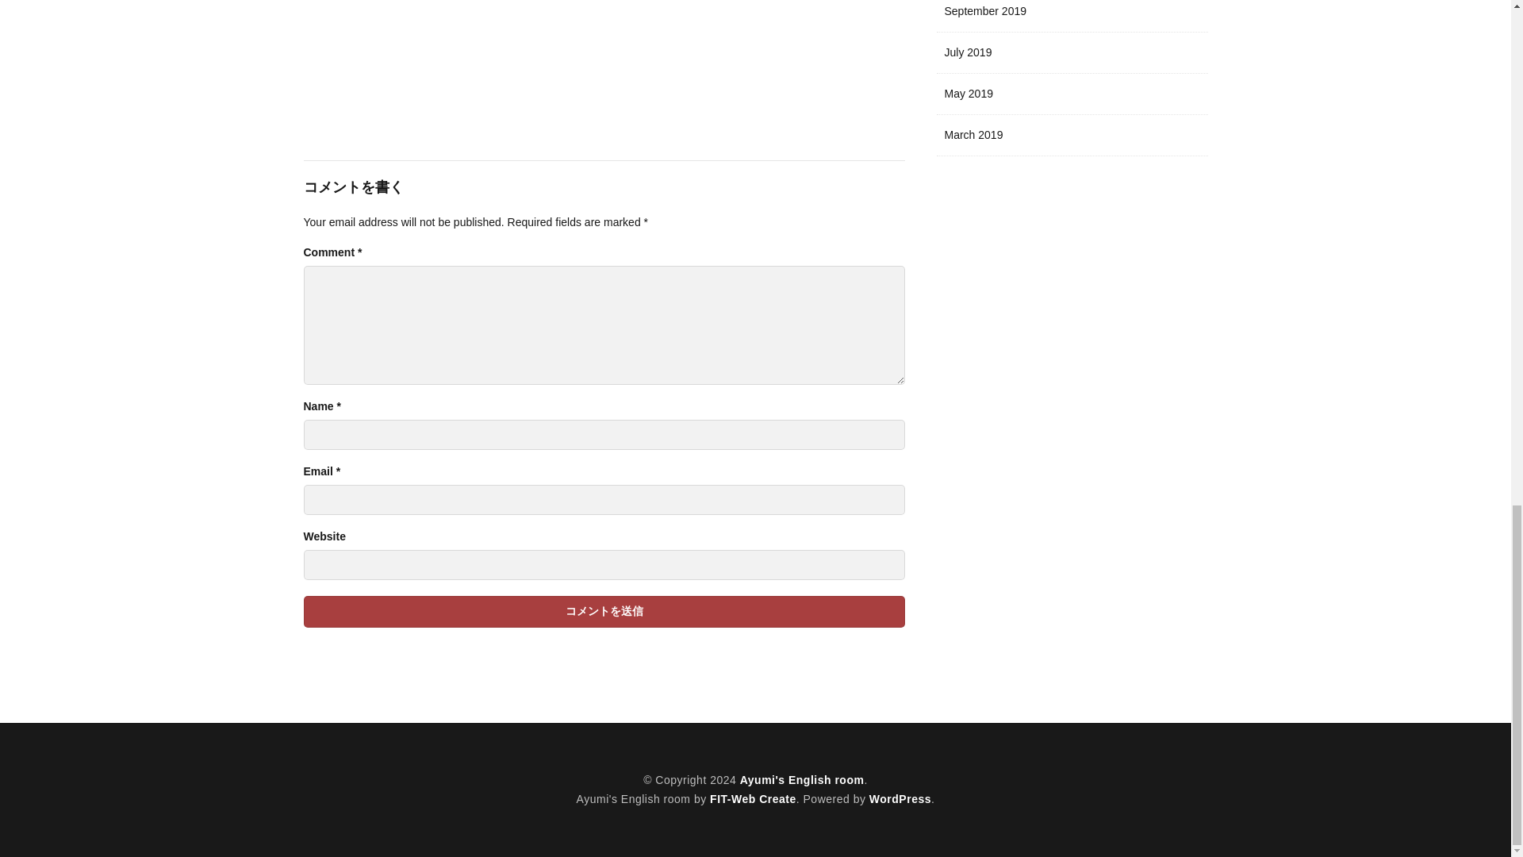 The width and height of the screenshot is (1523, 857). Describe the element at coordinates (604, 56) in the screenshot. I see `Fireworks festival 2019 in Japan` at that location.